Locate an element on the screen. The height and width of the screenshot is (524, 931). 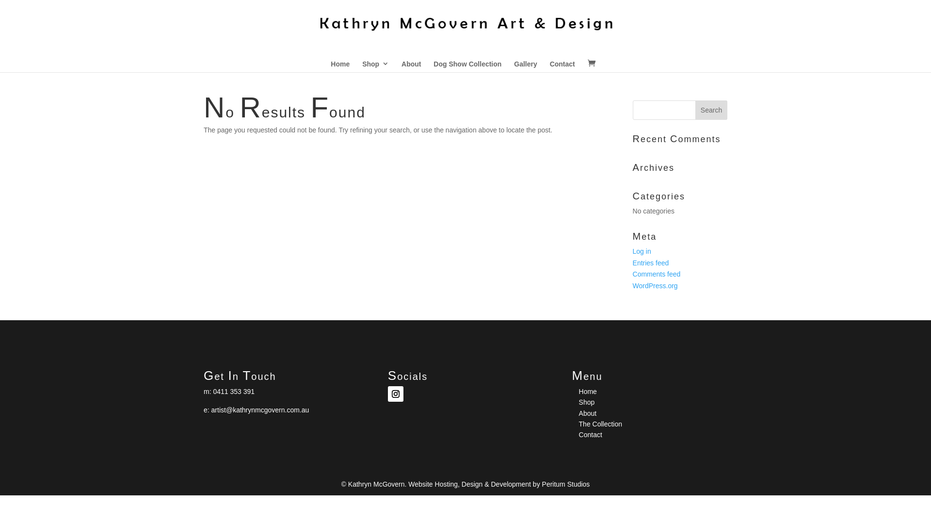
Log in is located at coordinates (642, 251).